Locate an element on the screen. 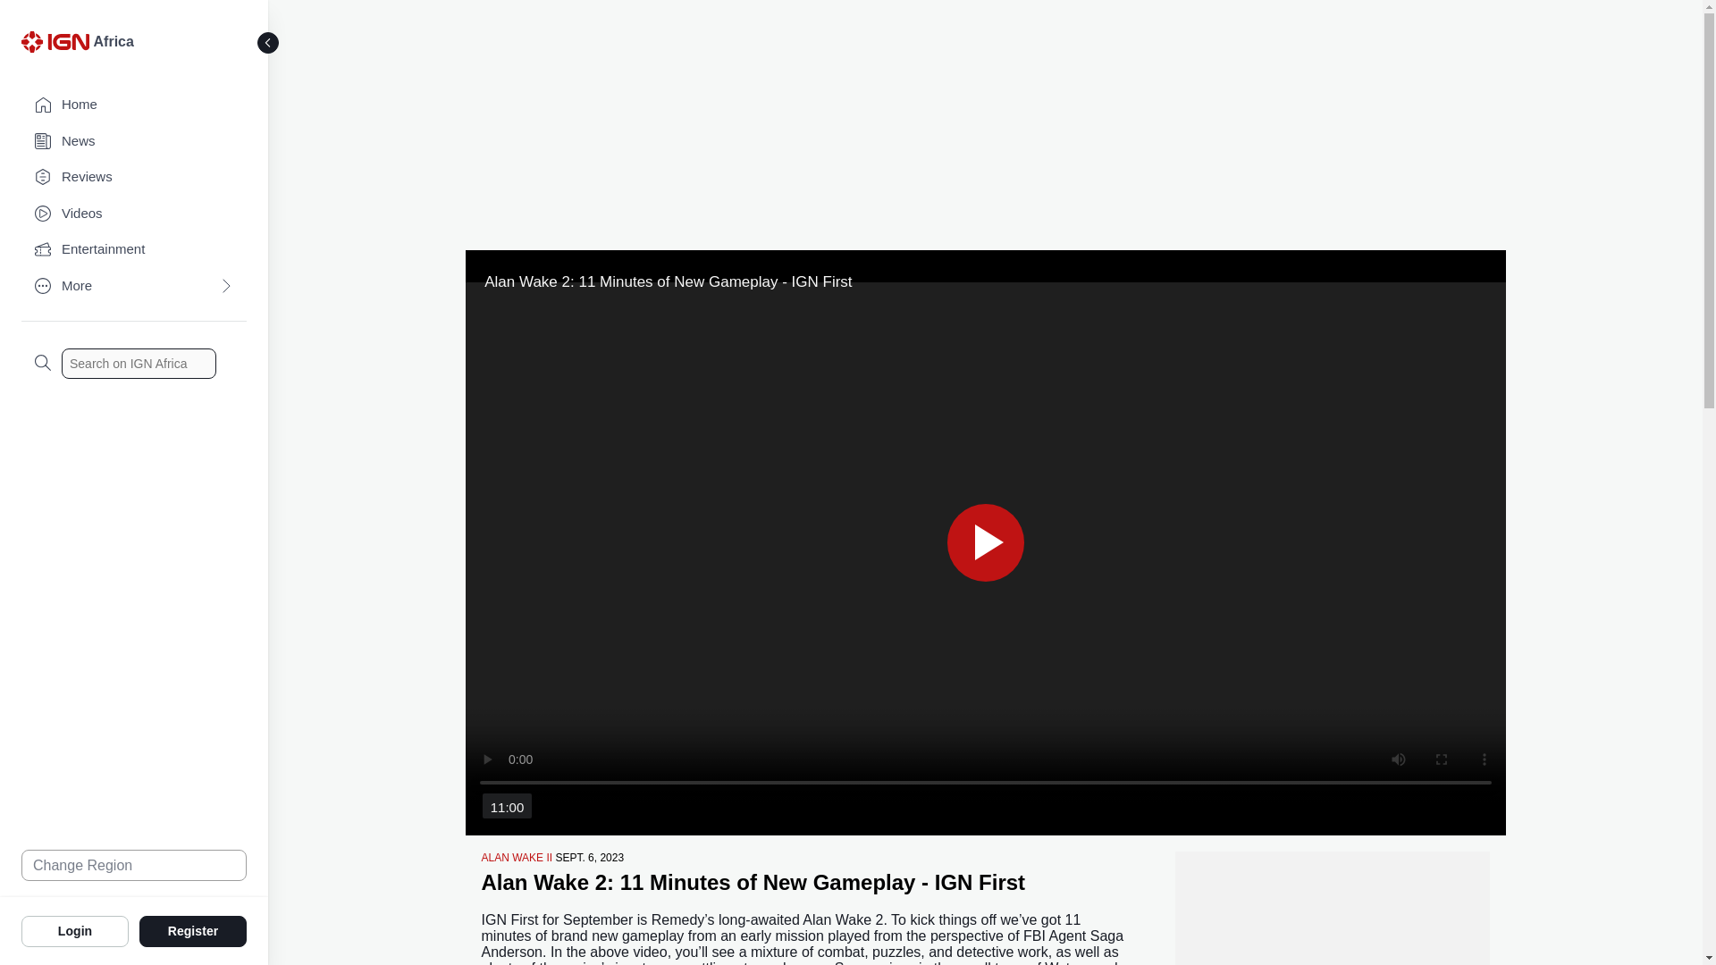  Register is located at coordinates (193, 930).